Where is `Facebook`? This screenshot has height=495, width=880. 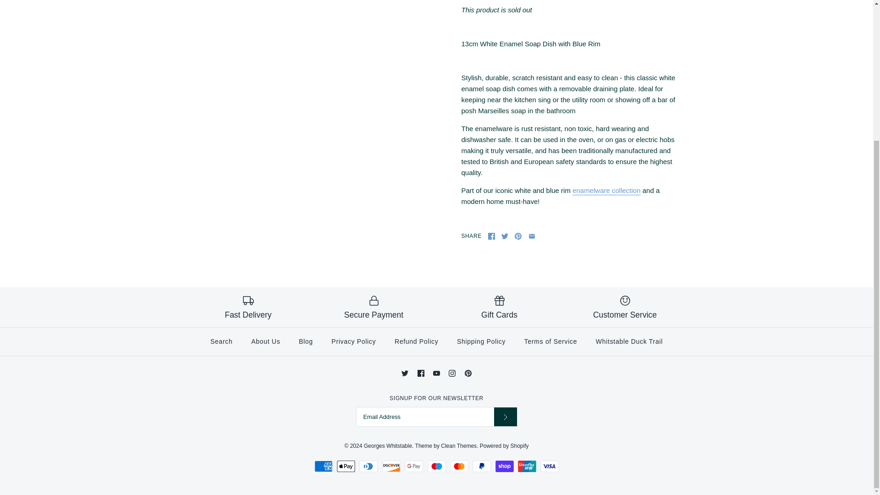
Facebook is located at coordinates (421, 373).